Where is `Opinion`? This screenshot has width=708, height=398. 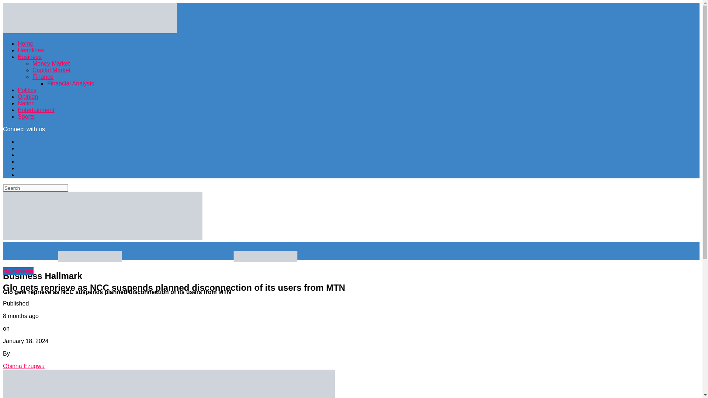
Opinion is located at coordinates (28, 97).